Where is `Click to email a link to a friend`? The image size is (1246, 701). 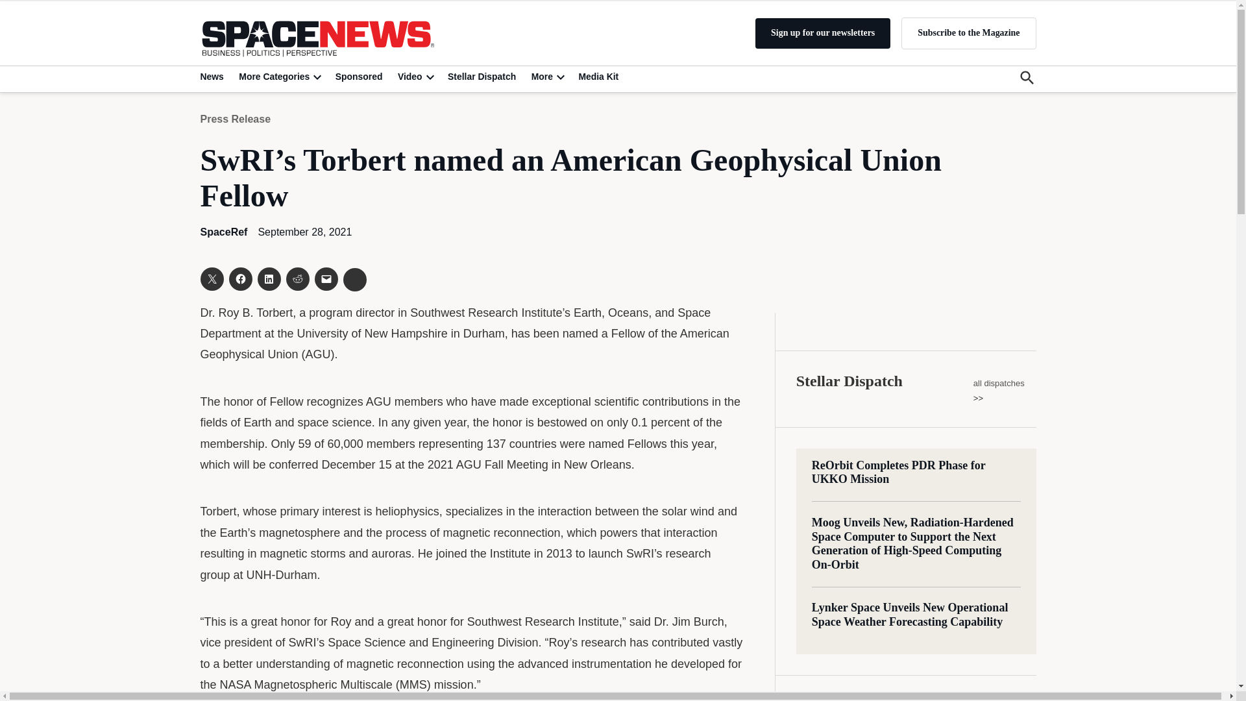
Click to email a link to a friend is located at coordinates (326, 279).